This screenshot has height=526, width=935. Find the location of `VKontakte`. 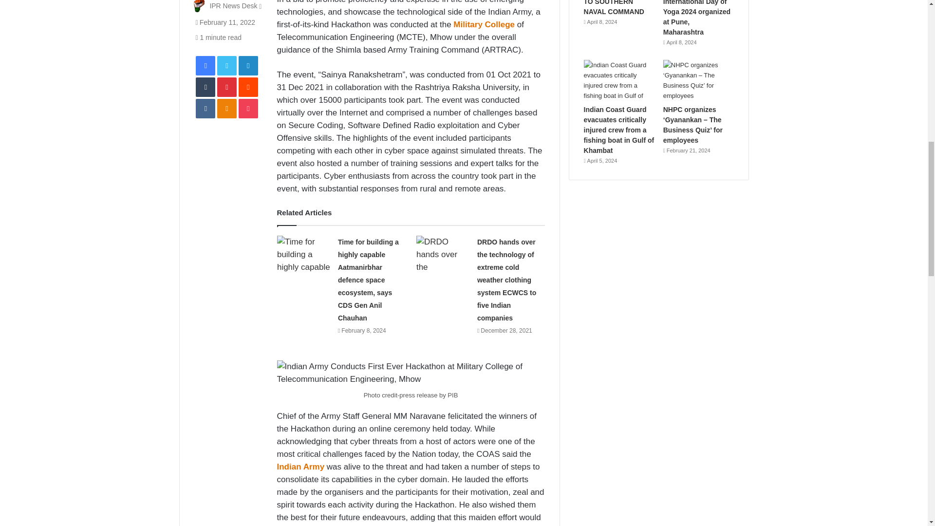

VKontakte is located at coordinates (205, 109).